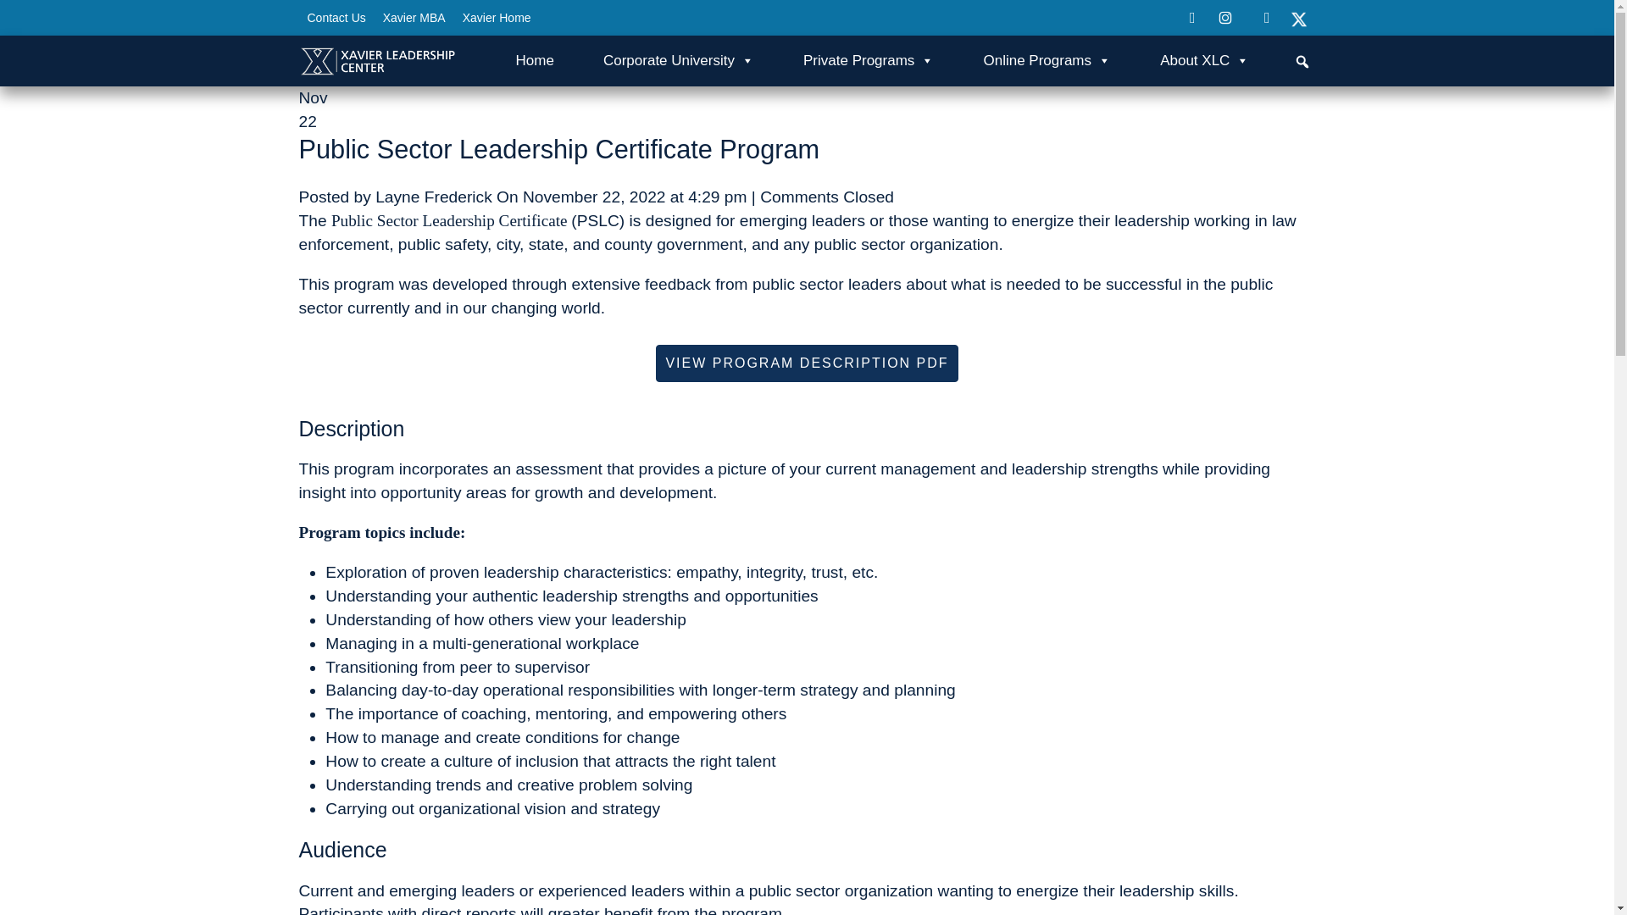 The width and height of the screenshot is (1627, 915). Describe the element at coordinates (336, 17) in the screenshot. I see `Contact Us` at that location.